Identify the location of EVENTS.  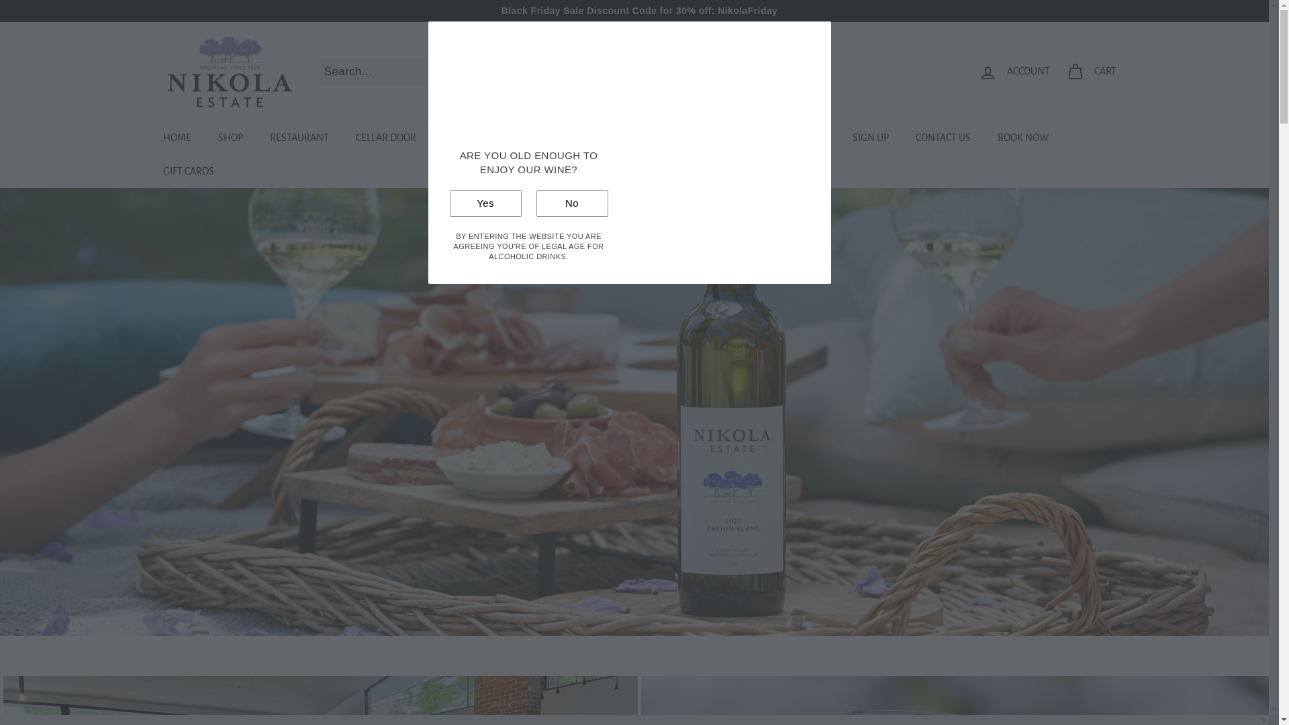
(753, 138).